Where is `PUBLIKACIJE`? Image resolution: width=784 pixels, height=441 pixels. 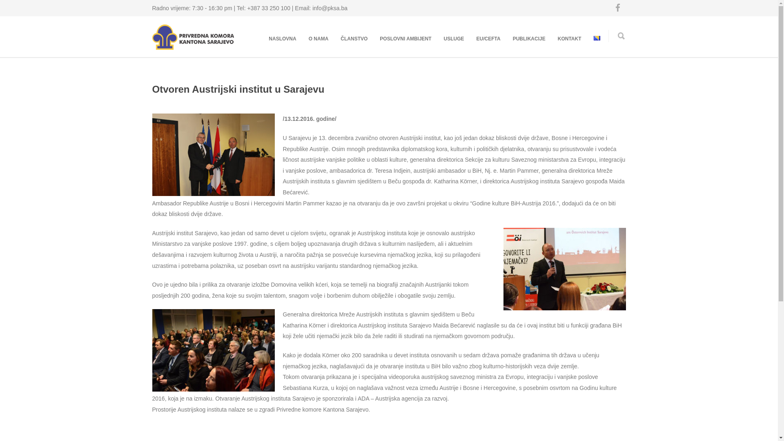 PUBLIKACIJE is located at coordinates (529, 39).